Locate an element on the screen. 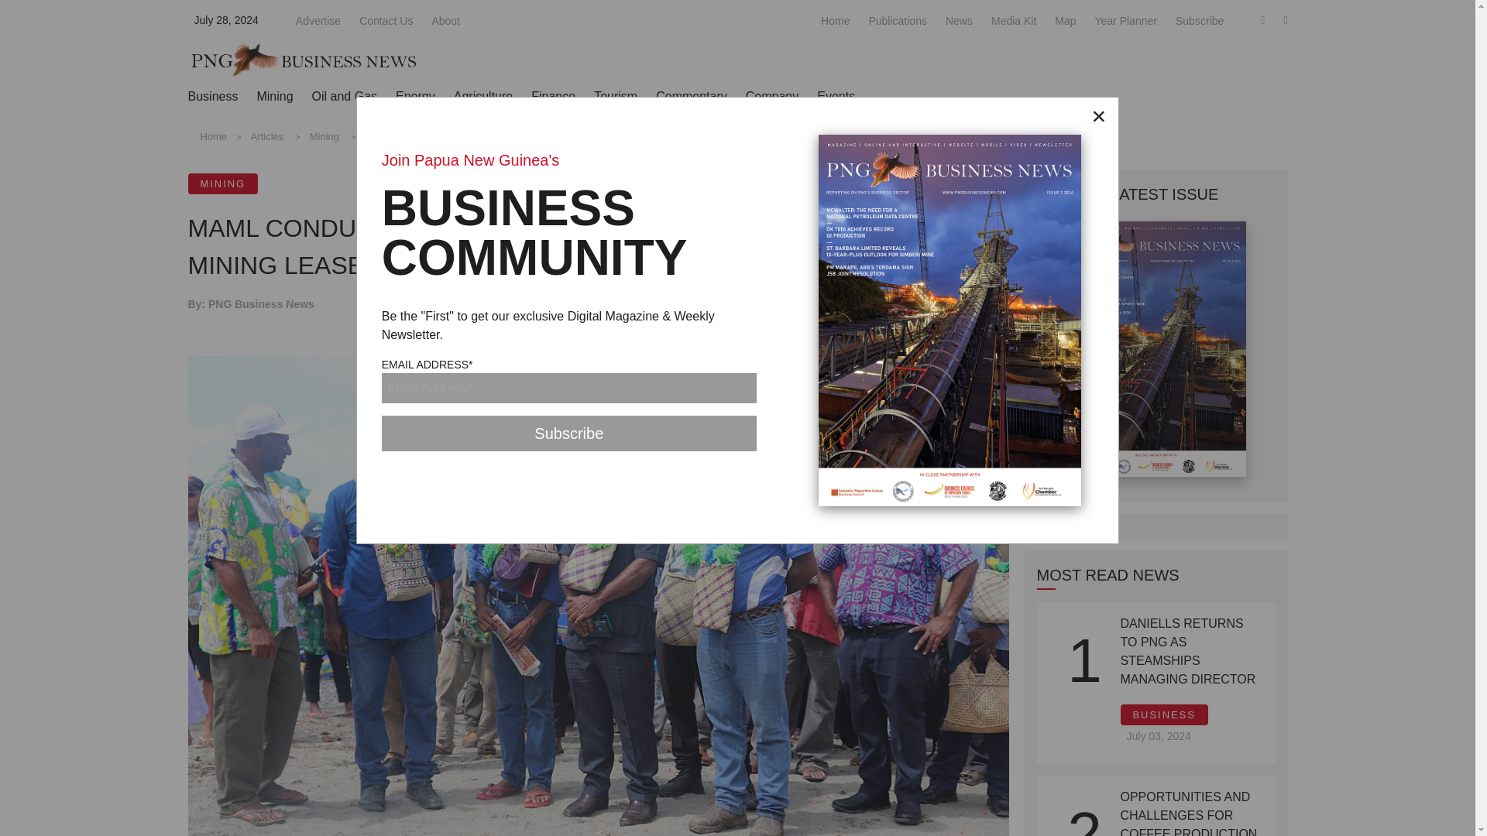  PNG Business News is located at coordinates (303, 59).